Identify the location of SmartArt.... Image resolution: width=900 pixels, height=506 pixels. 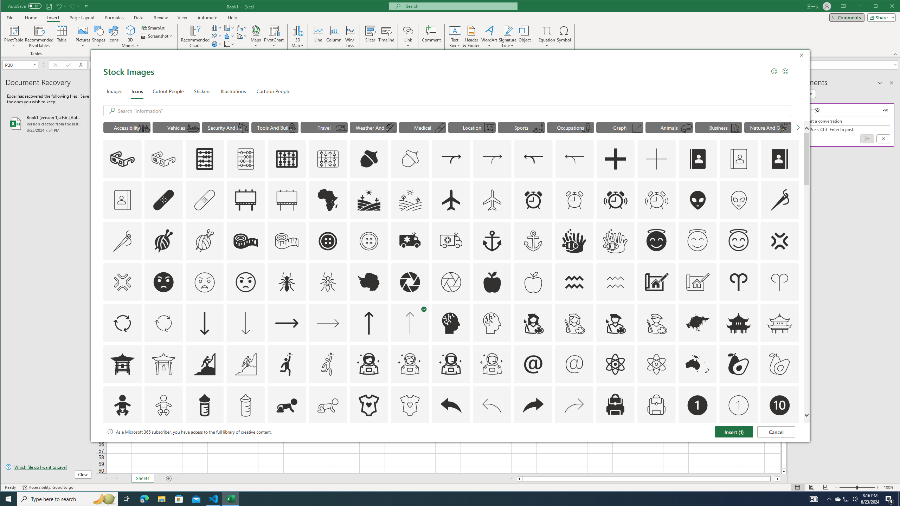
(154, 27).